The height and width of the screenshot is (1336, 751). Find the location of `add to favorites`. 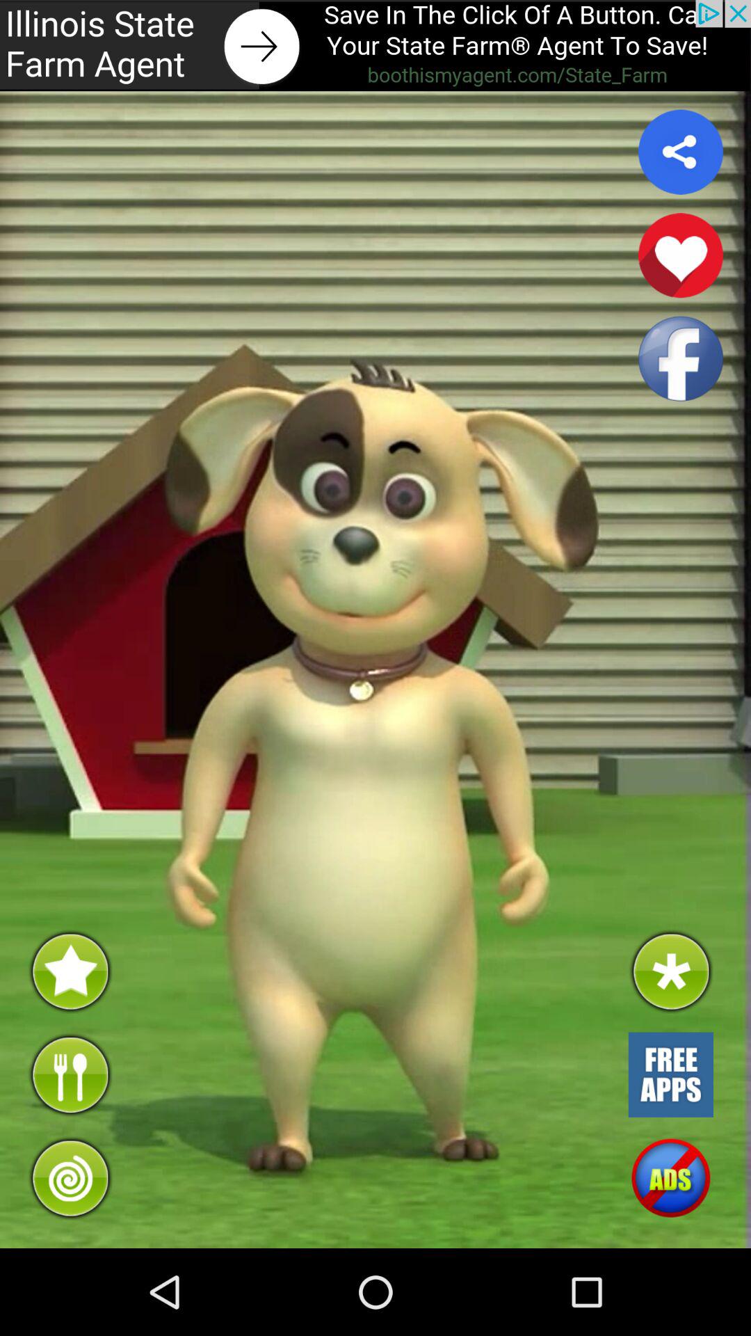

add to favorites is located at coordinates (681, 255).